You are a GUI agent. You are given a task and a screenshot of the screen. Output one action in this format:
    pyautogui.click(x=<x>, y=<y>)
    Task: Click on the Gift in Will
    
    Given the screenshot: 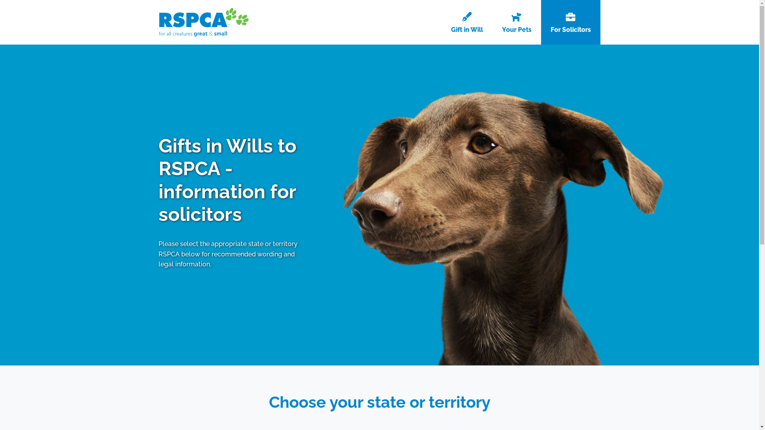 What is the action you would take?
    pyautogui.click(x=467, y=22)
    